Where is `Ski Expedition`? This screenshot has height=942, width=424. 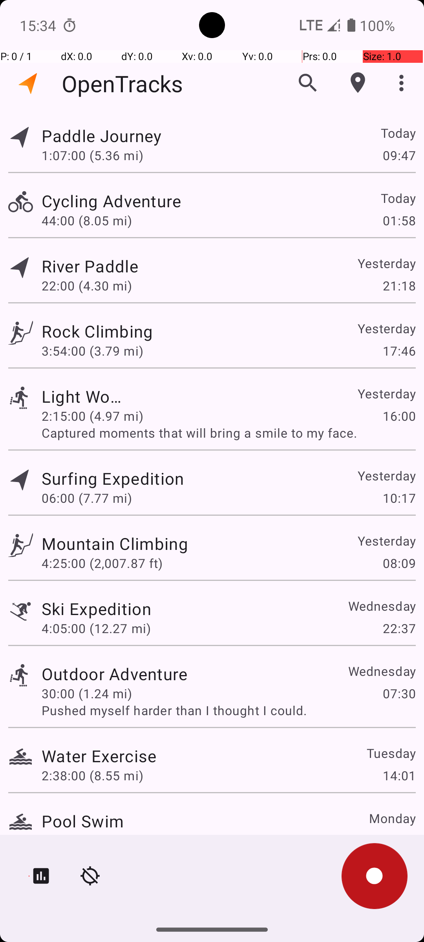 Ski Expedition is located at coordinates (97, 608).